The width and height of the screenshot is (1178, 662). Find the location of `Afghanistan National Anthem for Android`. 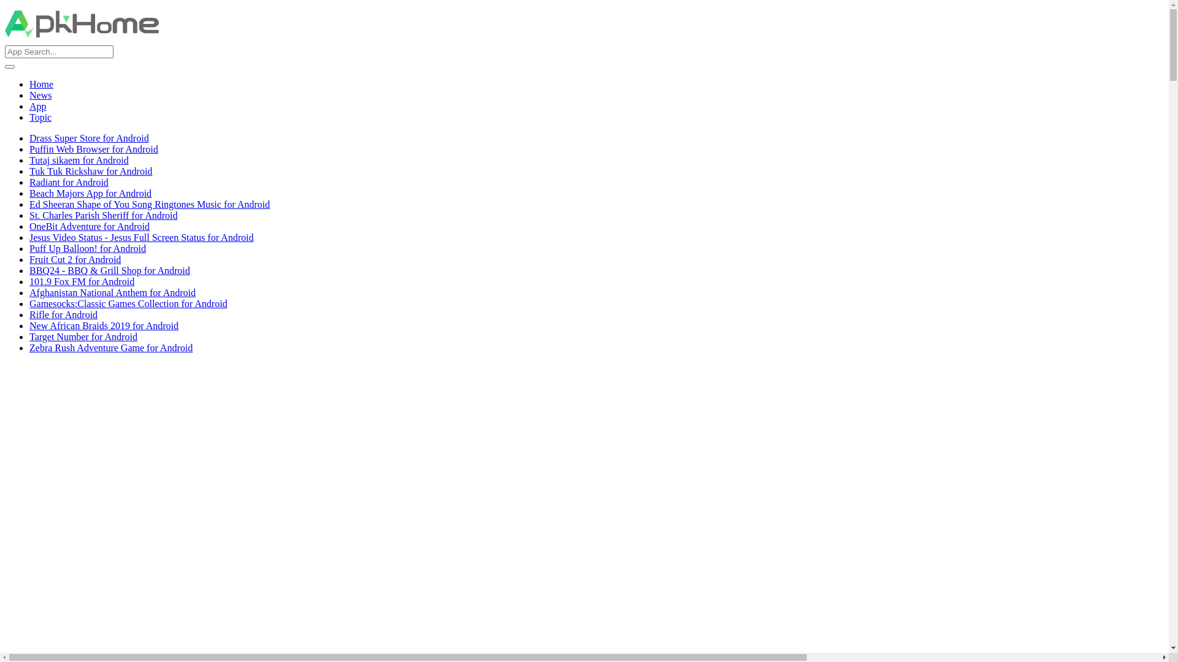

Afghanistan National Anthem for Android is located at coordinates (113, 293).